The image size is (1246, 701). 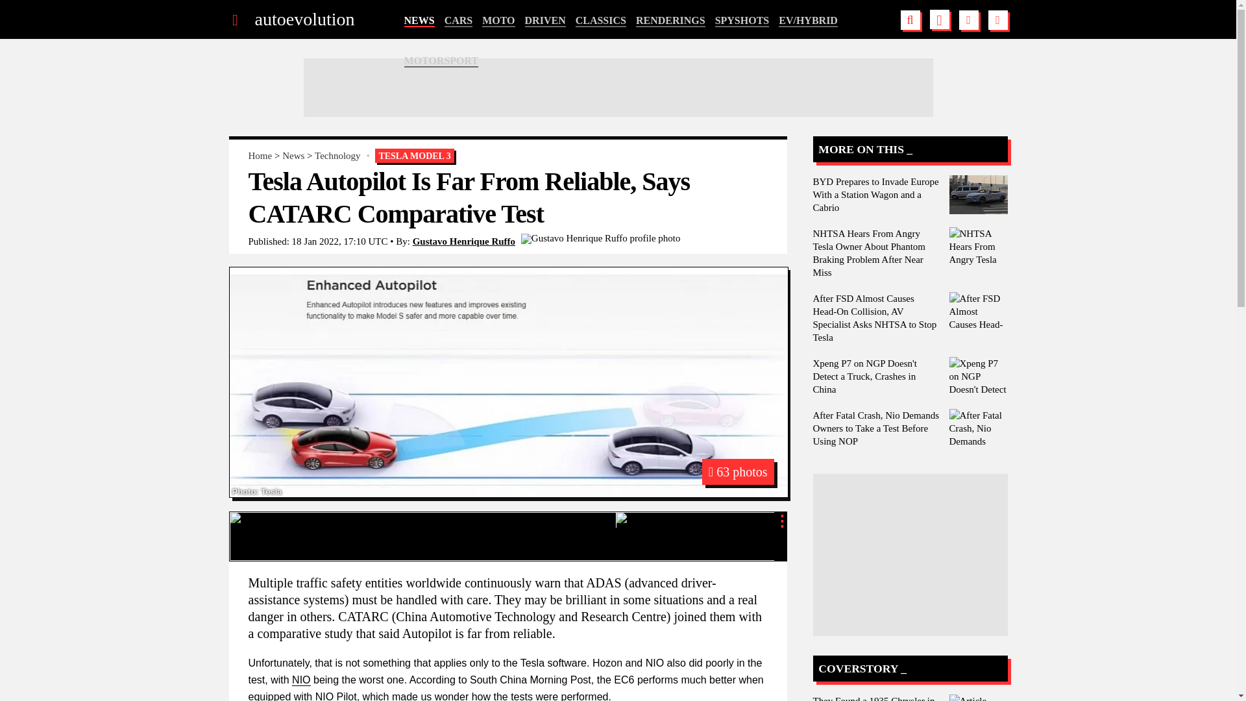 I want to click on MOTO, so click(x=498, y=21).